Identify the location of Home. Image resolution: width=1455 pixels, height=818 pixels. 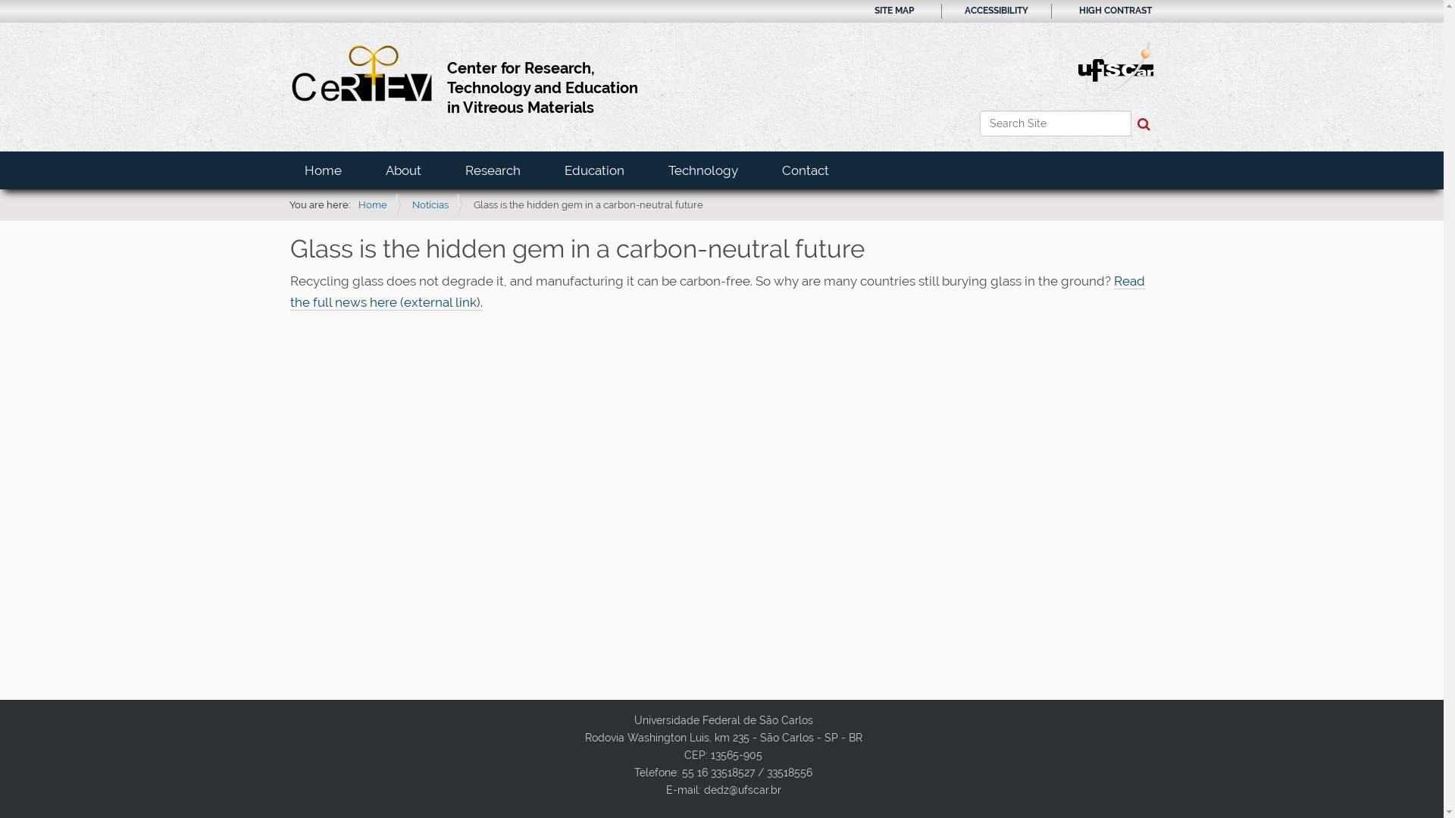
(372, 204).